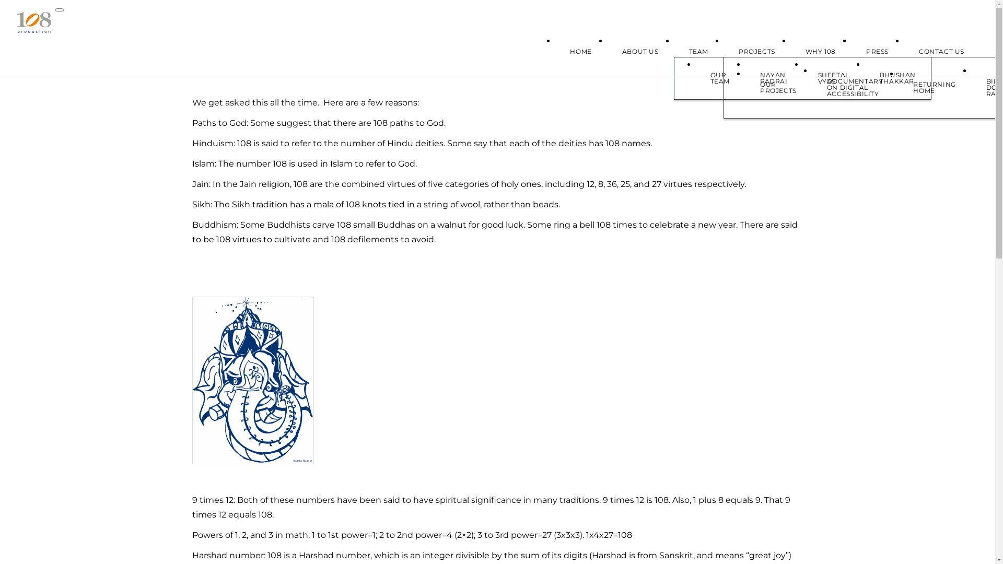 Image resolution: width=1003 pixels, height=564 pixels. I want to click on OUR TEAM, so click(720, 78).